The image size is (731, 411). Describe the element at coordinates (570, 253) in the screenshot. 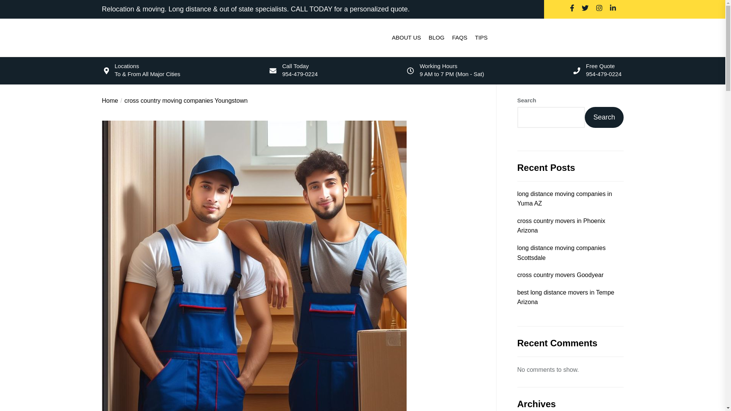

I see `long distance moving companies Scottsdale` at that location.